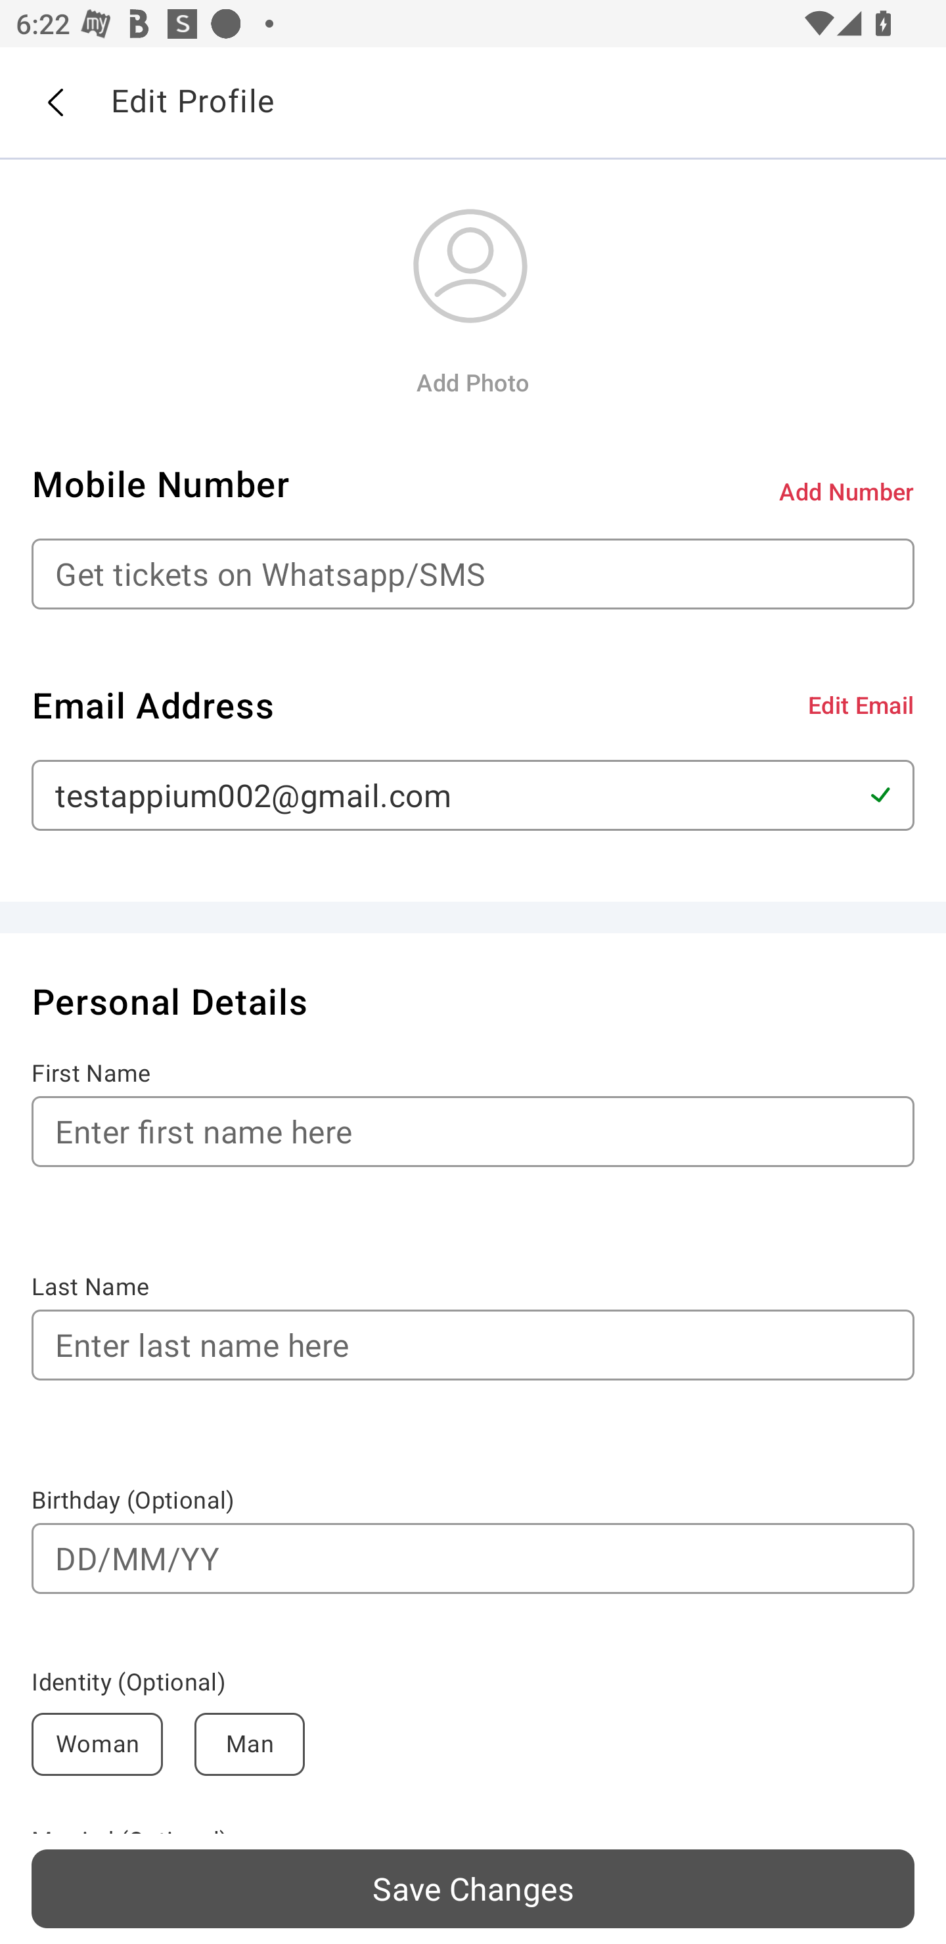  What do you see at coordinates (473, 1345) in the screenshot?
I see `Enter last name here` at bounding box center [473, 1345].